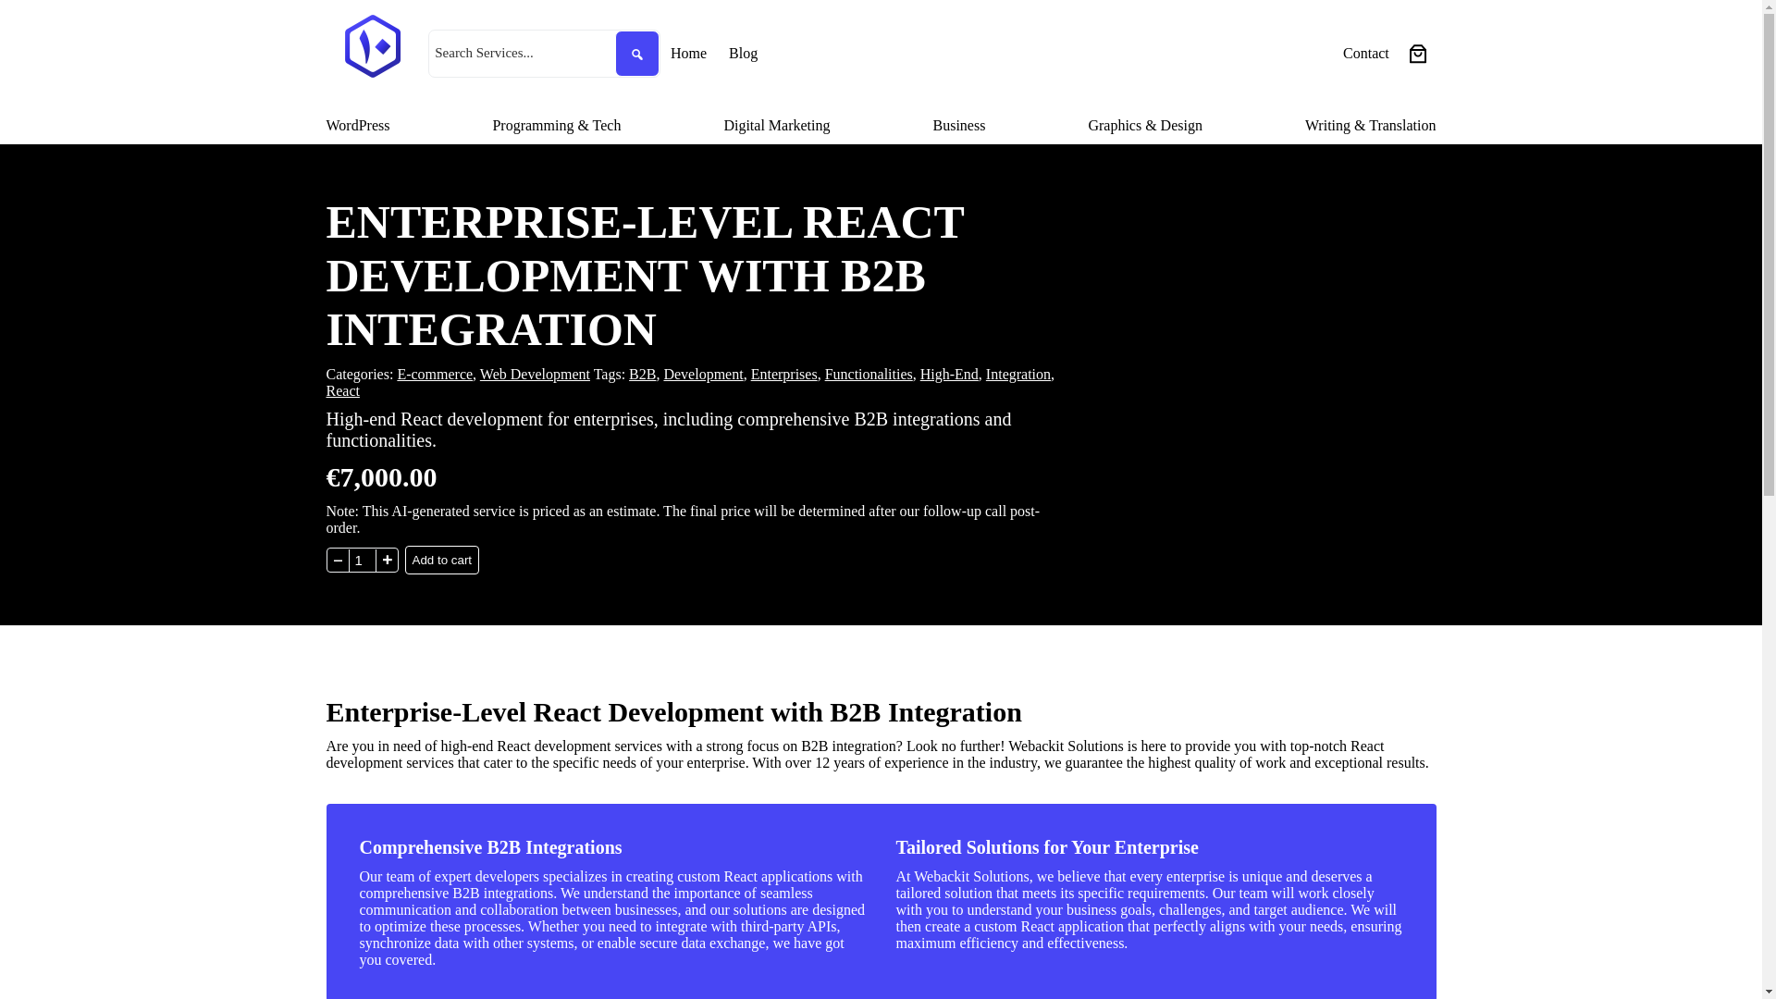  What do you see at coordinates (784, 374) in the screenshot?
I see `Enterprises` at bounding box center [784, 374].